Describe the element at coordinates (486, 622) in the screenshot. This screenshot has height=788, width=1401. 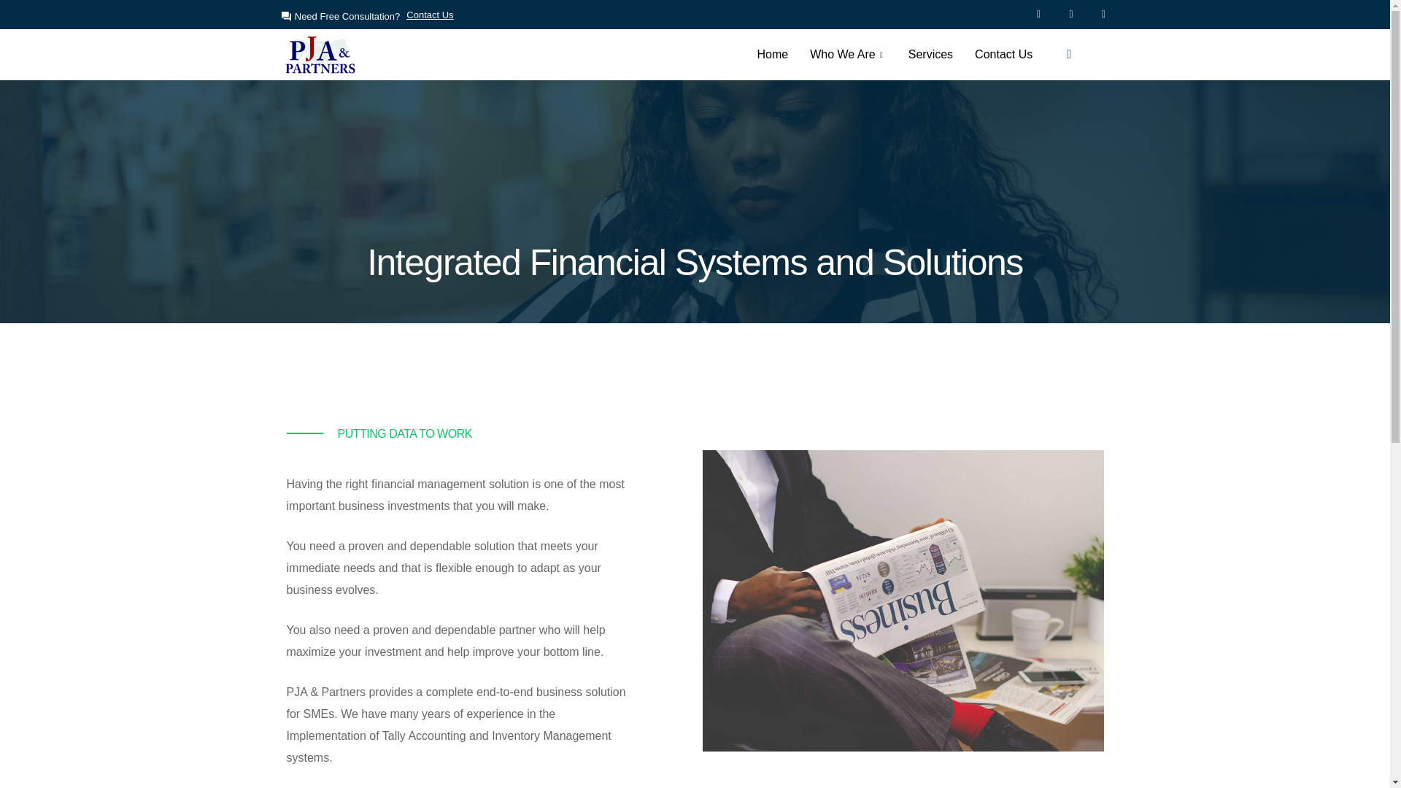
I see `Page 4` at that location.